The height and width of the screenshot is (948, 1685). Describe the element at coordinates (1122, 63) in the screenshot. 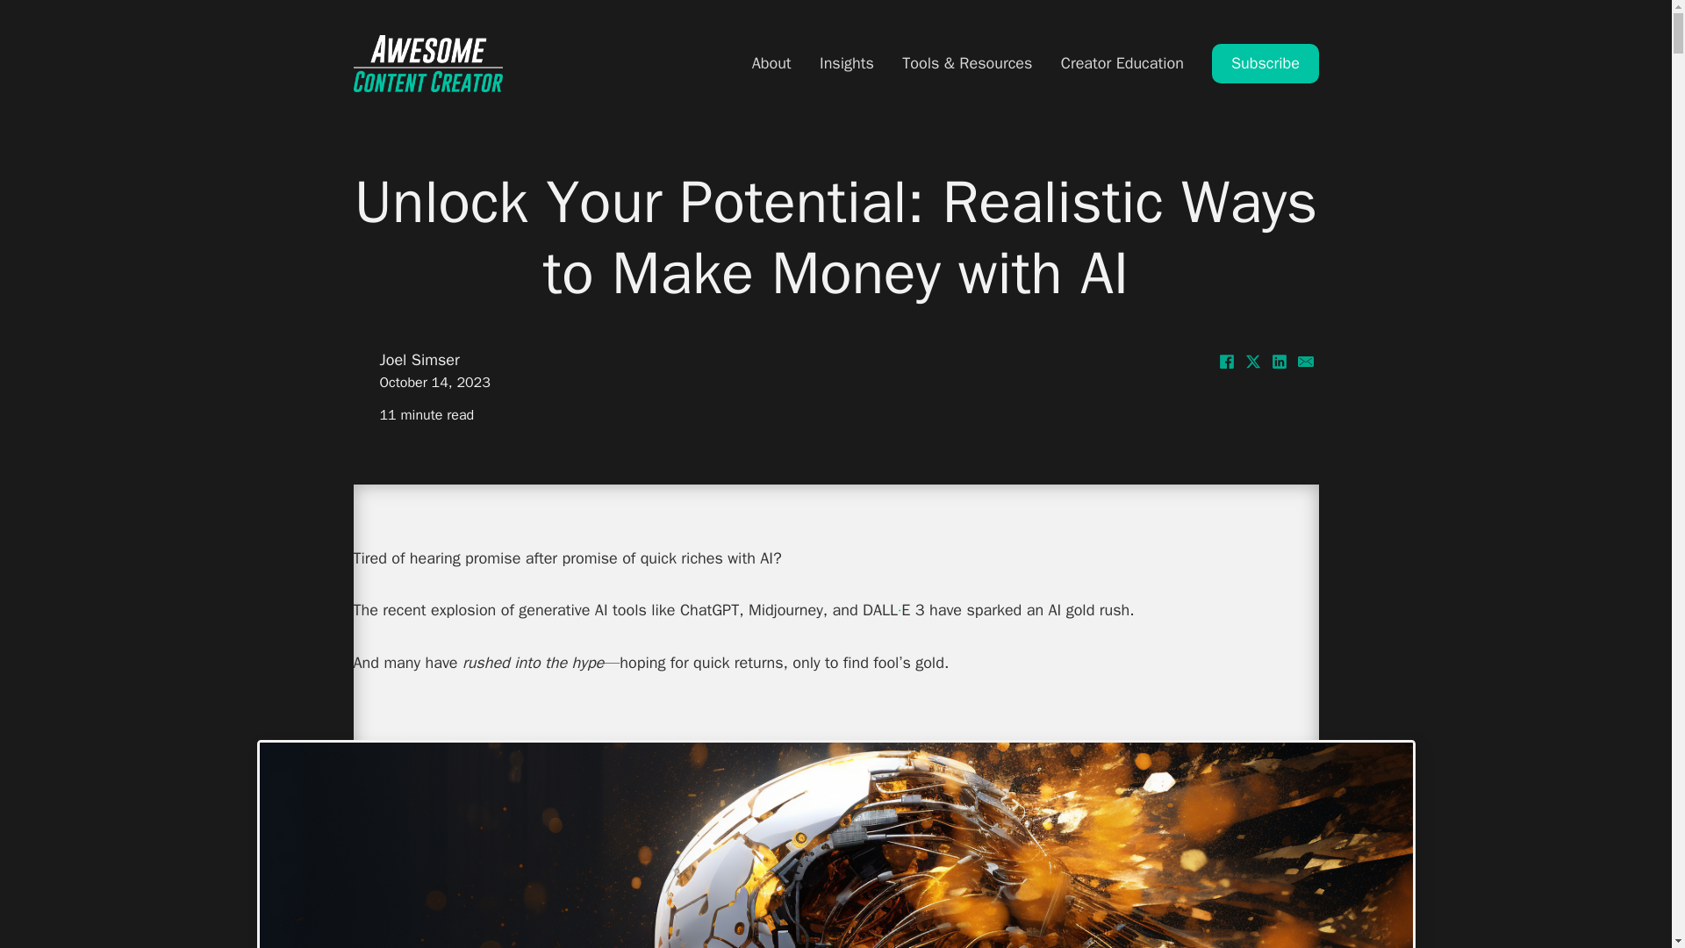

I see `Creator Education` at that location.